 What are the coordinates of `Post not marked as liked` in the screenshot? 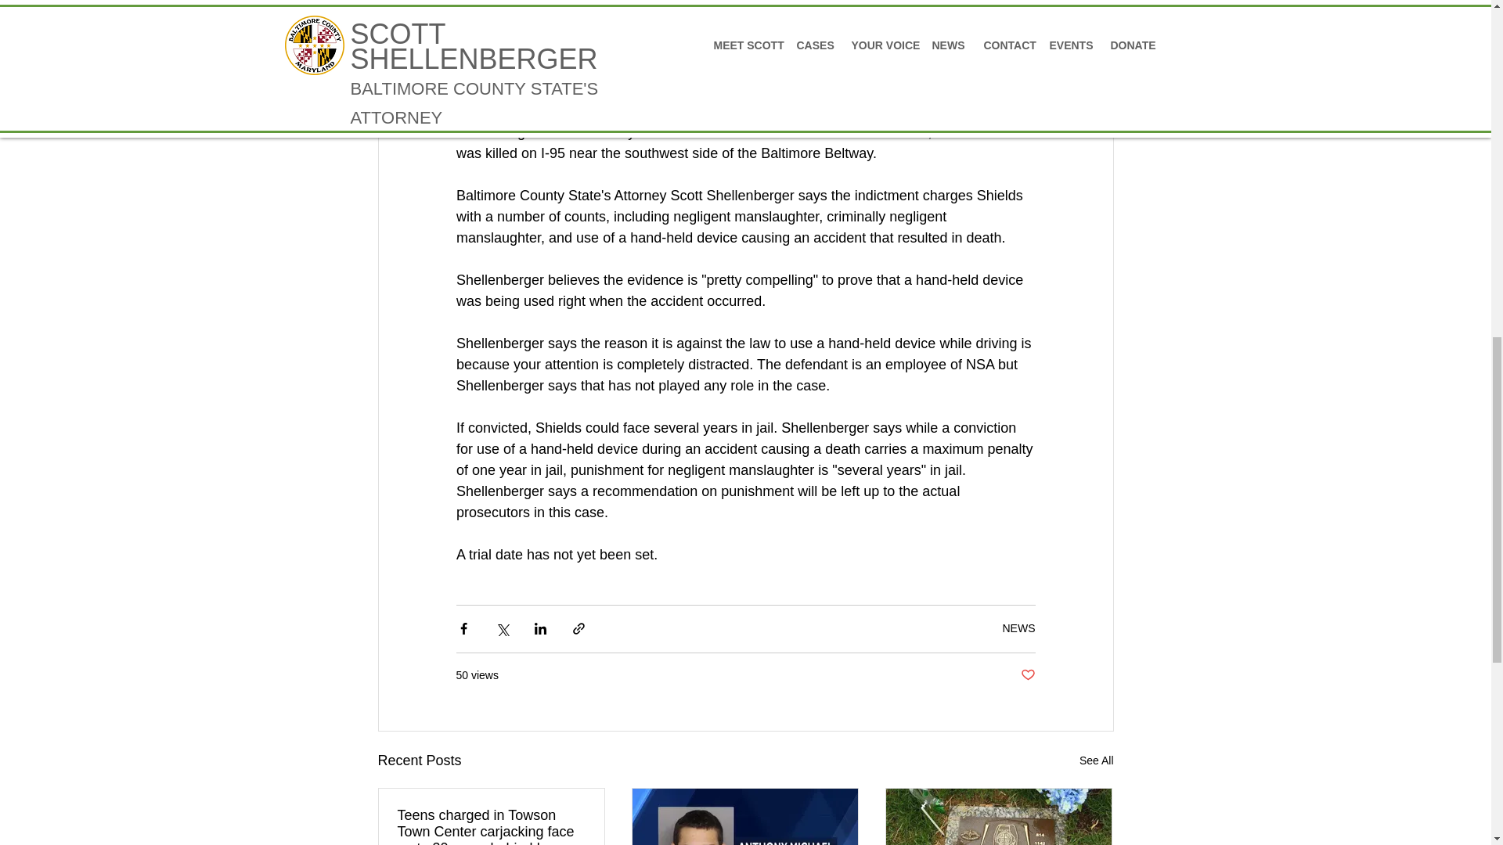 It's located at (1027, 675).